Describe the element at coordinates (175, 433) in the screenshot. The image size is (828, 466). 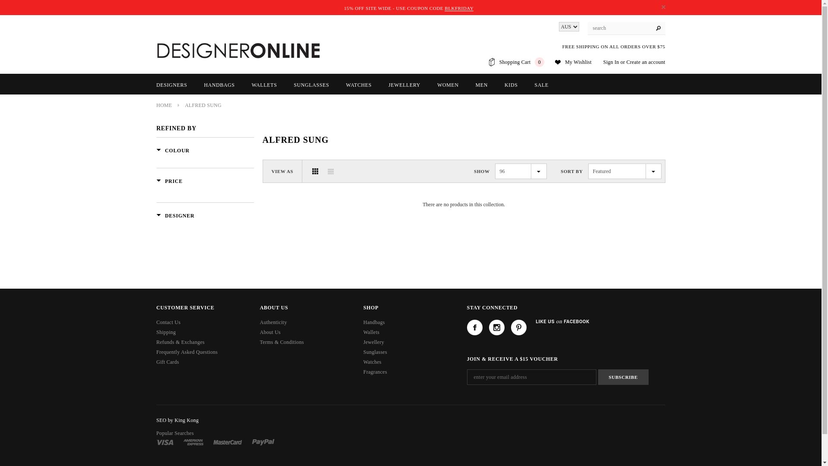
I see `Popular Searches` at that location.